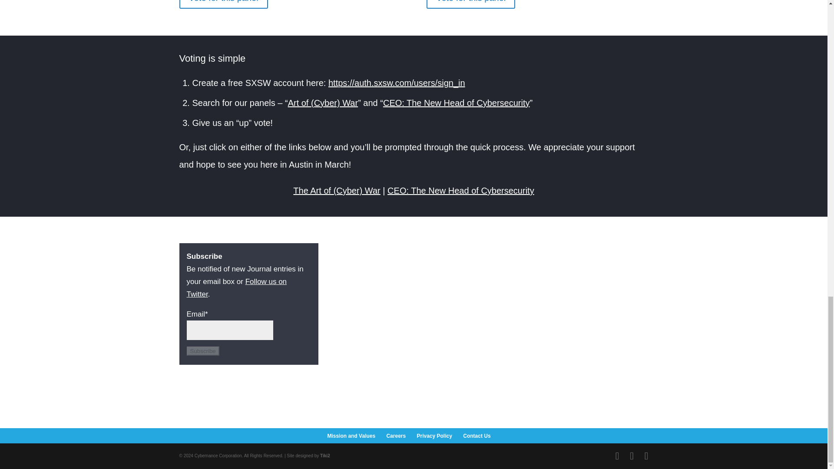 The height and width of the screenshot is (469, 834). I want to click on CEO: The New Head of Cybersecurity, so click(456, 102).